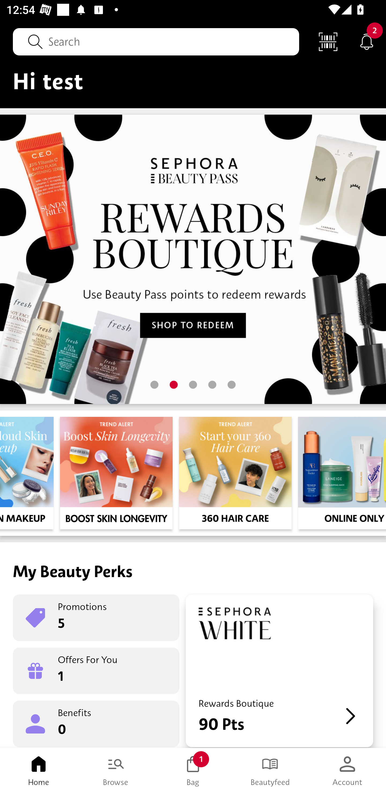 Image resolution: width=386 pixels, height=793 pixels. Describe the element at coordinates (116, 770) in the screenshot. I see `Browse` at that location.